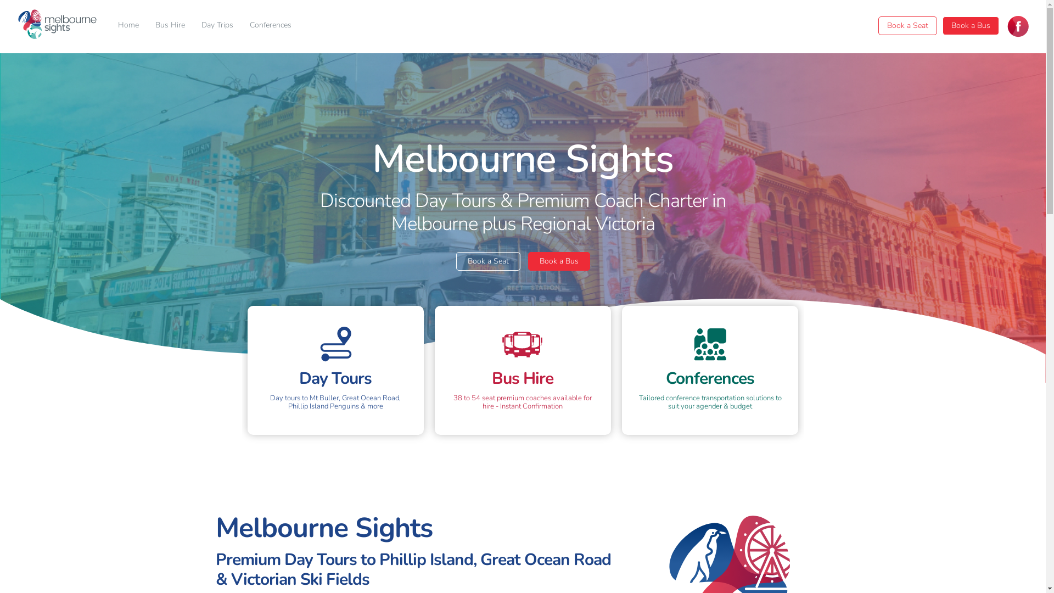  Describe the element at coordinates (908, 26) in the screenshot. I see `Book a Seat` at that location.